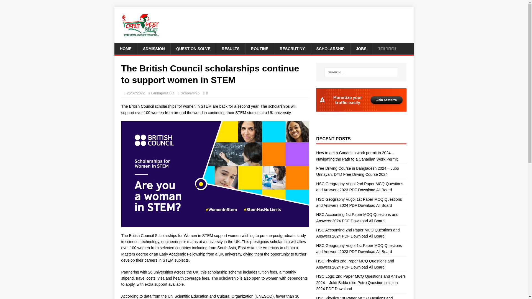 The width and height of the screenshot is (532, 299). What do you see at coordinates (125, 49) in the screenshot?
I see `HOME` at bounding box center [125, 49].